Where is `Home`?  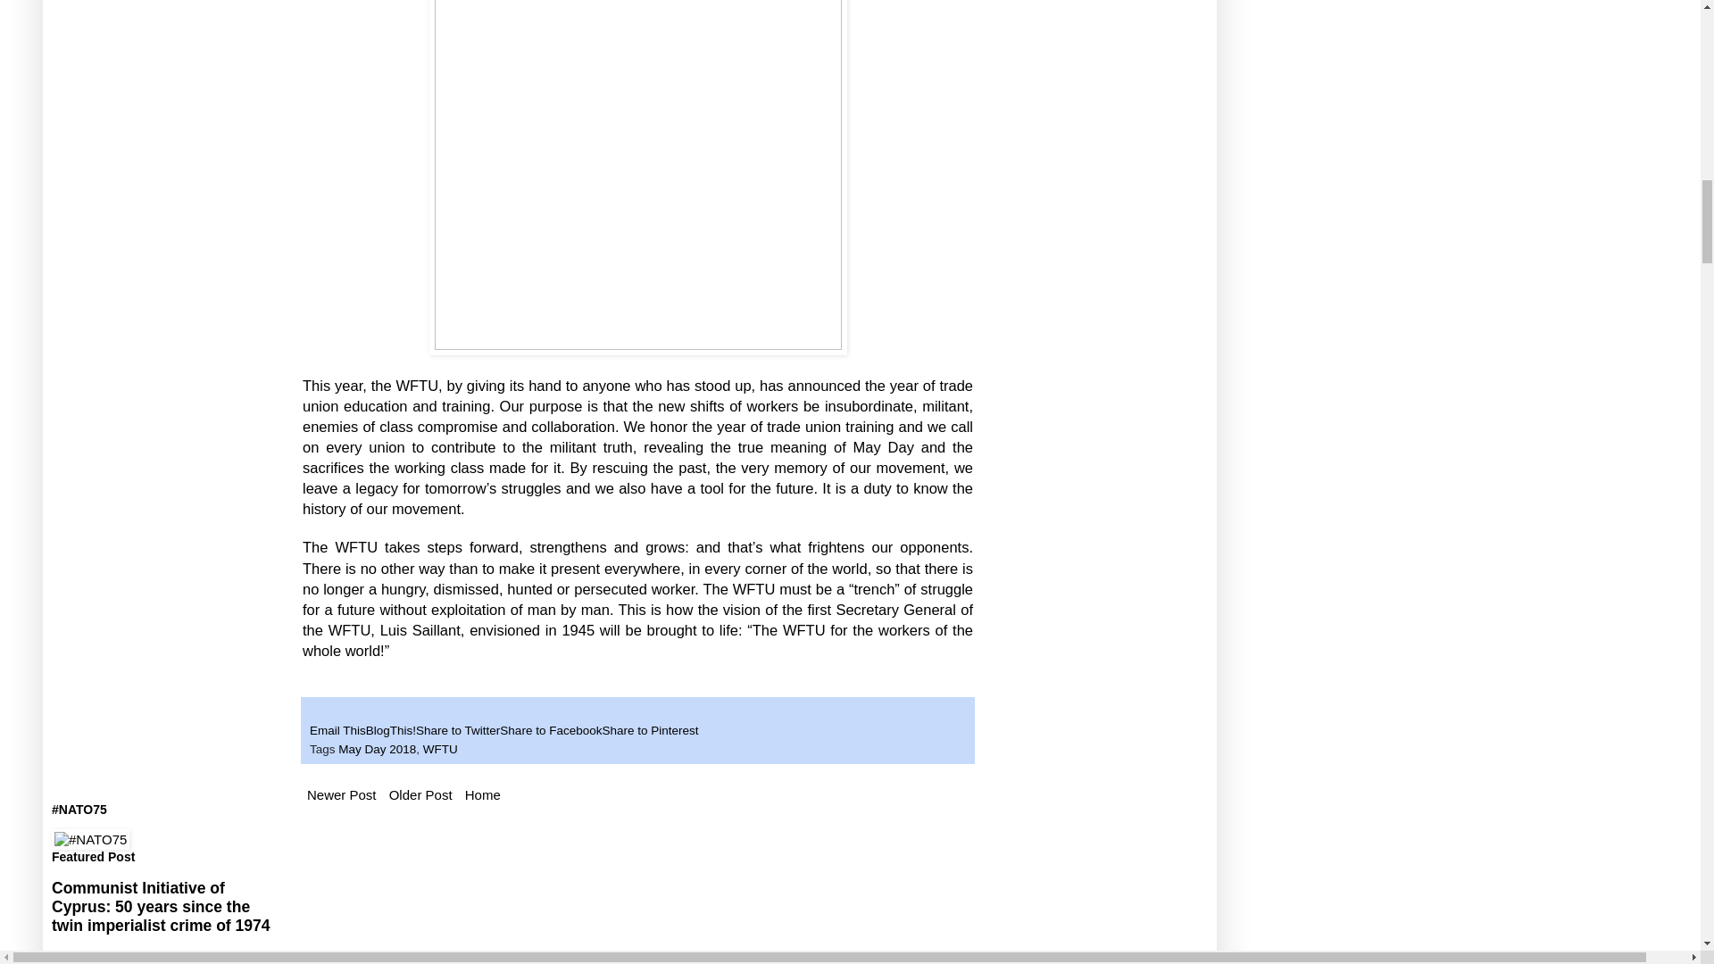 Home is located at coordinates (483, 794).